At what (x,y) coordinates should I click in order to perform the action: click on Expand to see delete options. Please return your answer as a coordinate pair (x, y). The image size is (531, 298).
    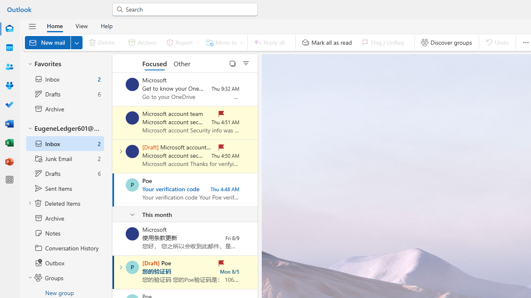
    Looking at the image, I should click on (120, 42).